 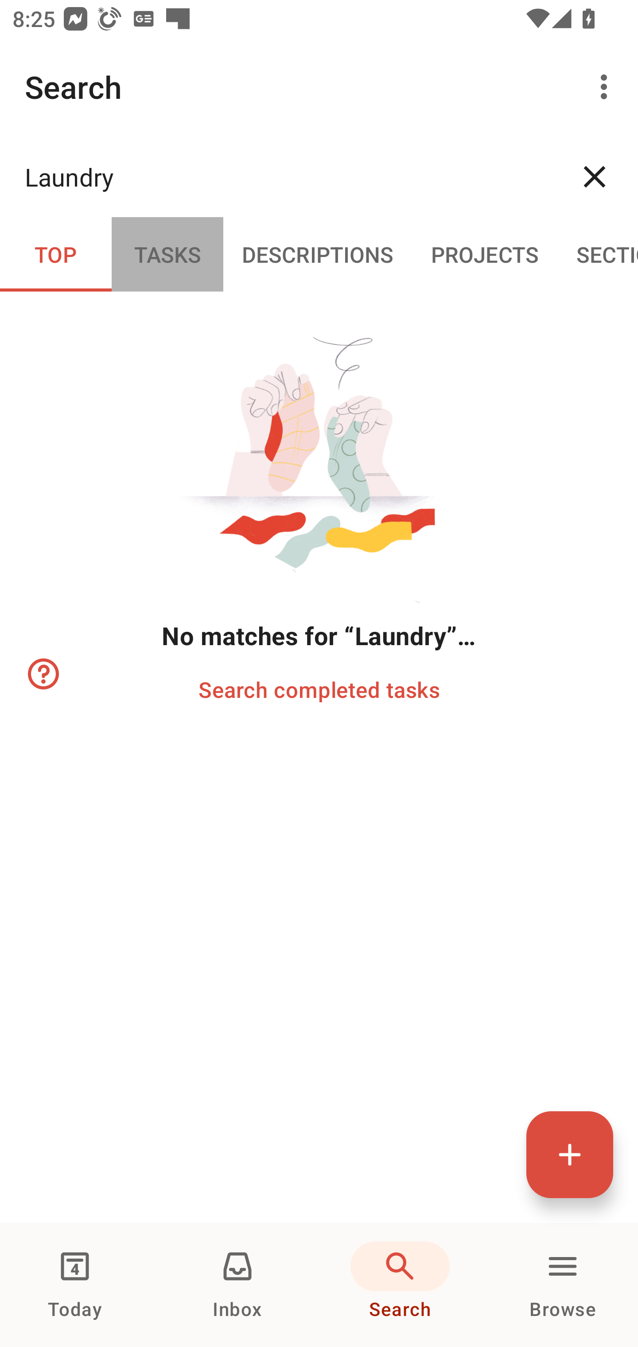 I want to click on Learn how to refine your search, so click(x=42, y=674).